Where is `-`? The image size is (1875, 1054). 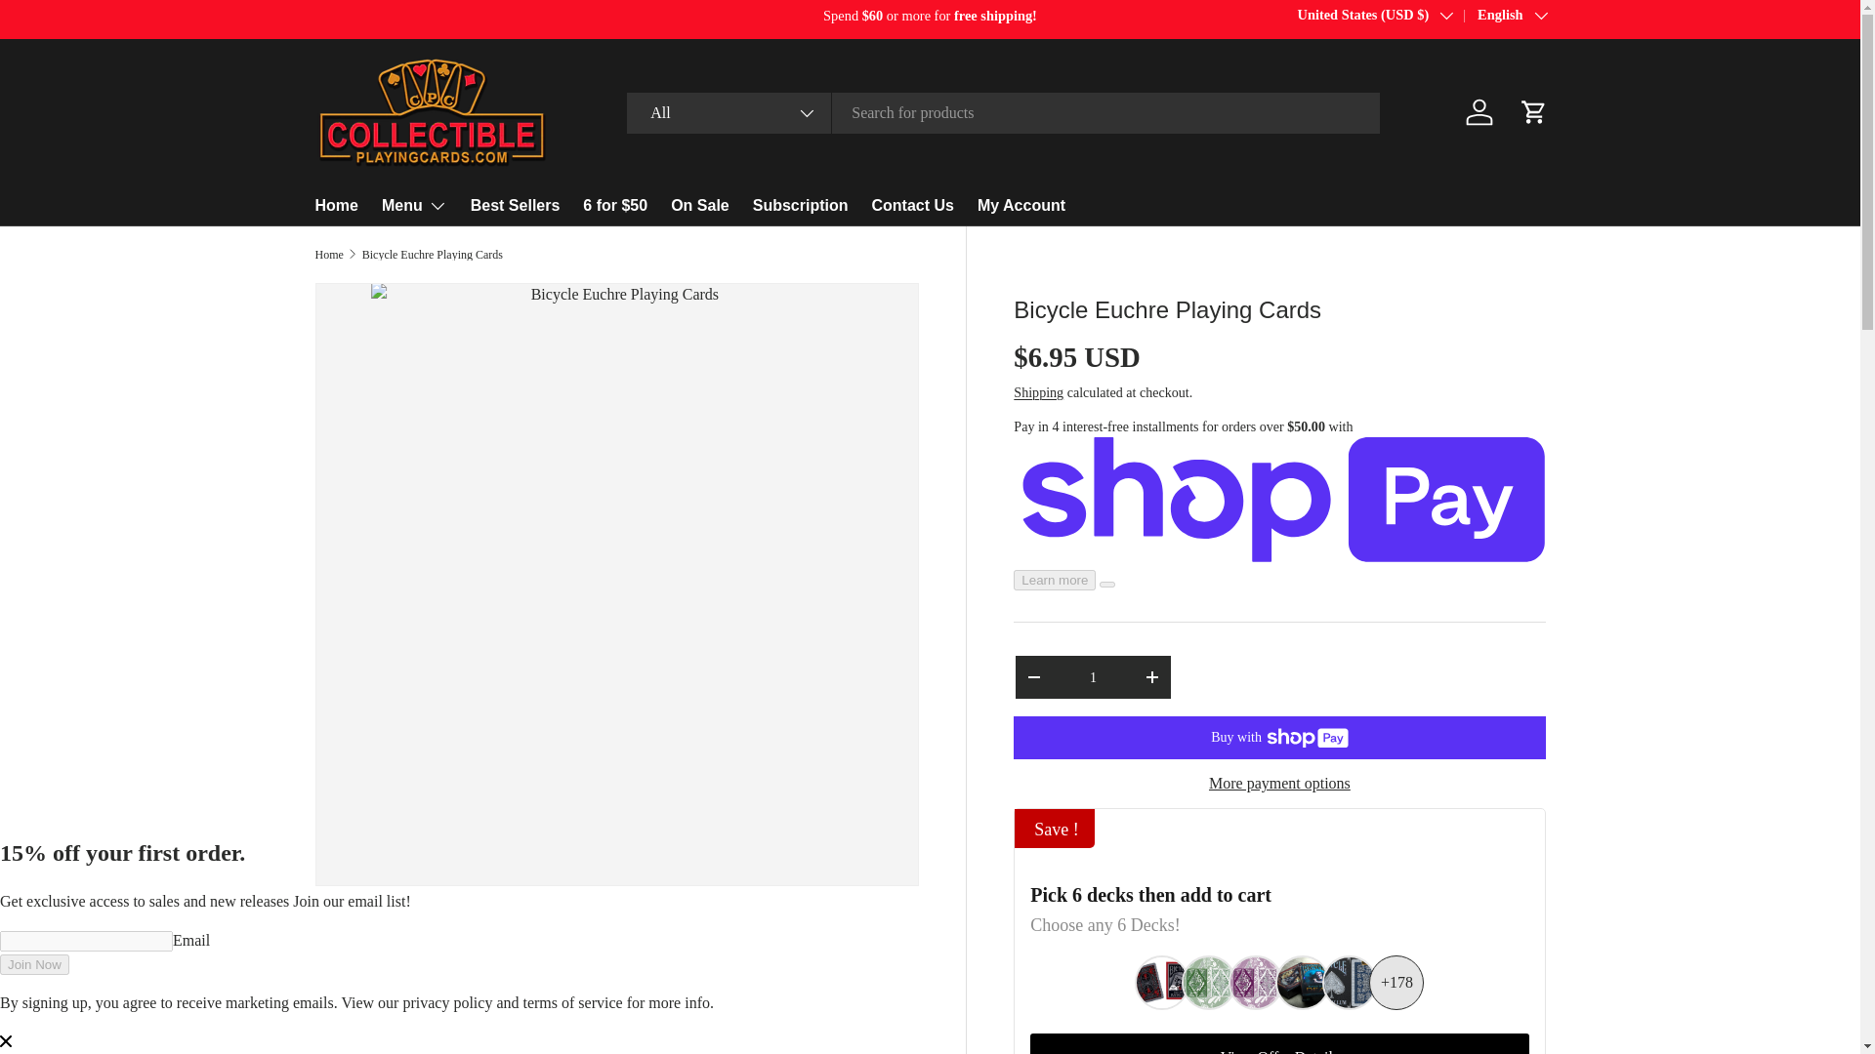 - is located at coordinates (1033, 677).